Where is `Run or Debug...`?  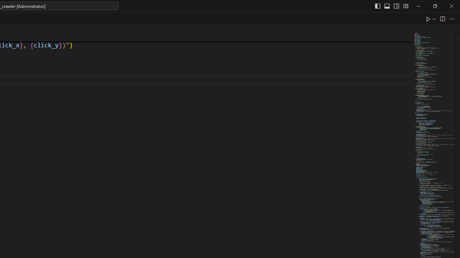
Run or Debug... is located at coordinates (434, 19).